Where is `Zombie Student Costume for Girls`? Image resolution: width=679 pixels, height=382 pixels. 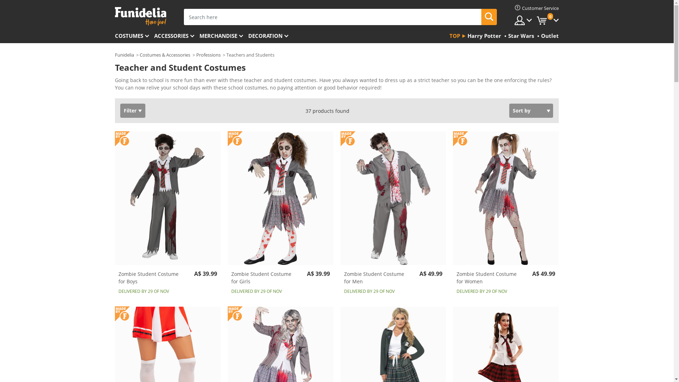
Zombie Student Costume for Girls is located at coordinates (264, 278).